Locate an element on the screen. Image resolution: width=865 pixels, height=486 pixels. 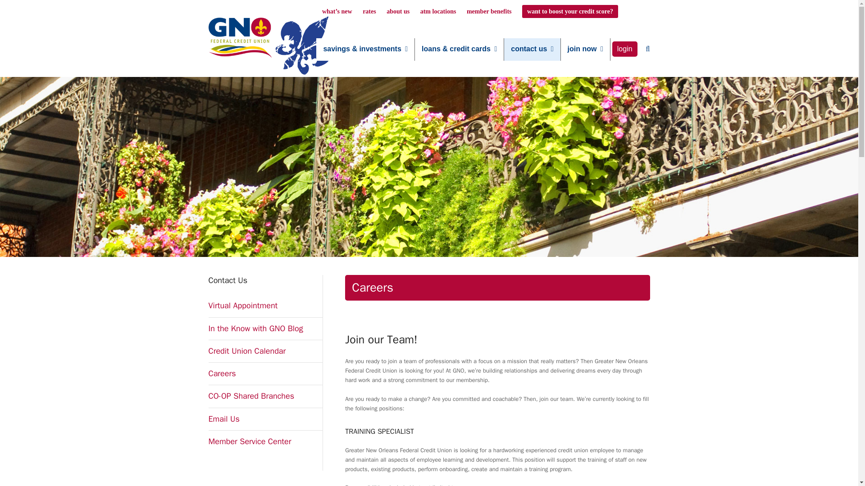
login is located at coordinates (624, 49).